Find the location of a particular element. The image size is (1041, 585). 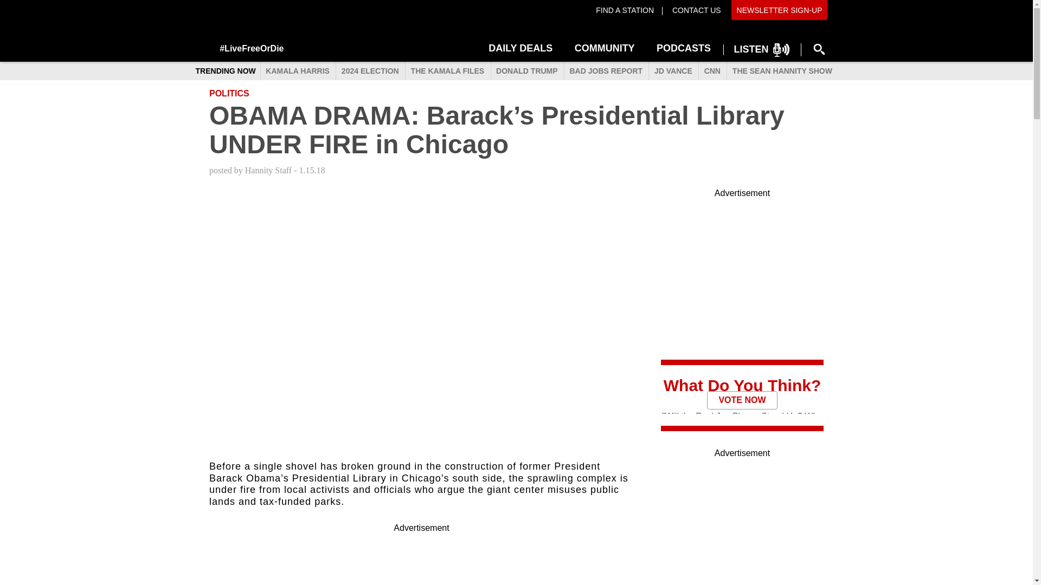

POLITICS is located at coordinates (229, 93).